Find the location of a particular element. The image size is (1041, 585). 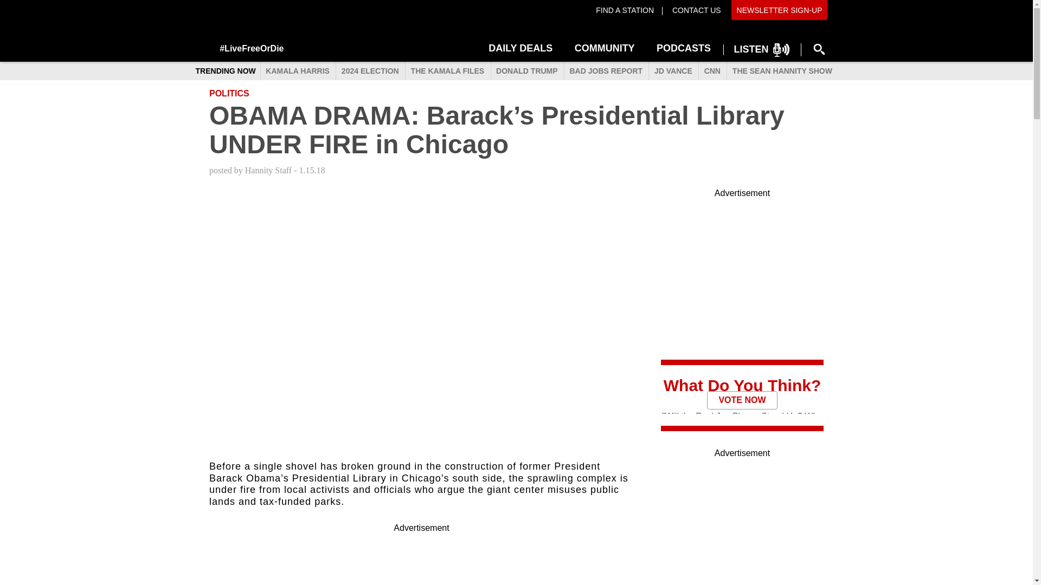

POLITICS is located at coordinates (229, 93).